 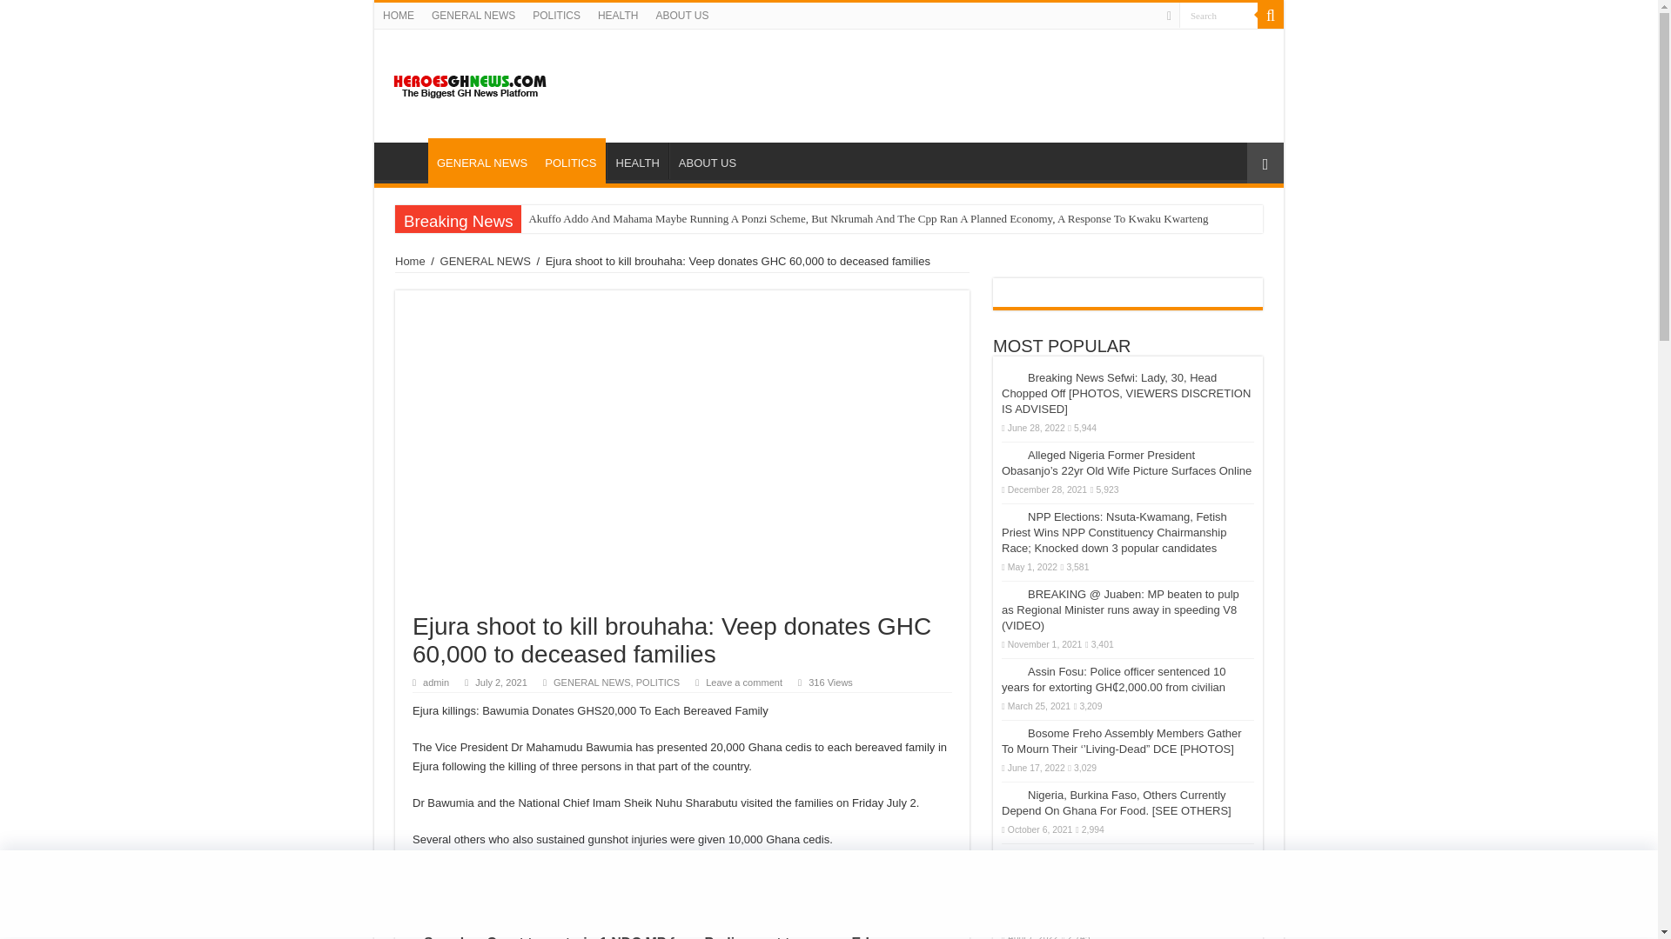 What do you see at coordinates (618, 16) in the screenshot?
I see `HEALTH` at bounding box center [618, 16].